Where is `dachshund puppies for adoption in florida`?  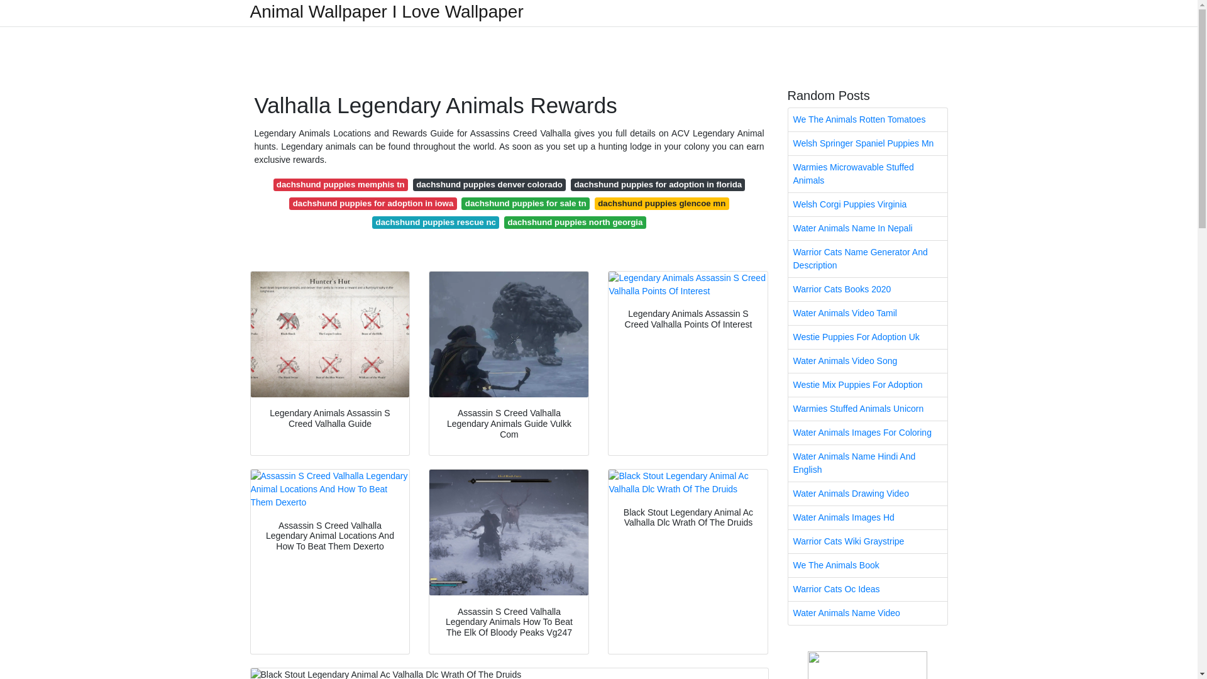
dachshund puppies for adoption in florida is located at coordinates (658, 185).